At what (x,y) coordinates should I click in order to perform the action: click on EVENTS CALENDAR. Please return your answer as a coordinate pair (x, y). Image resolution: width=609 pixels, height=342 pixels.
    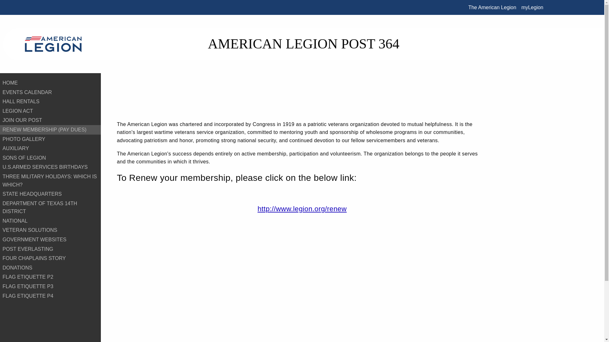
    Looking at the image, I should click on (50, 92).